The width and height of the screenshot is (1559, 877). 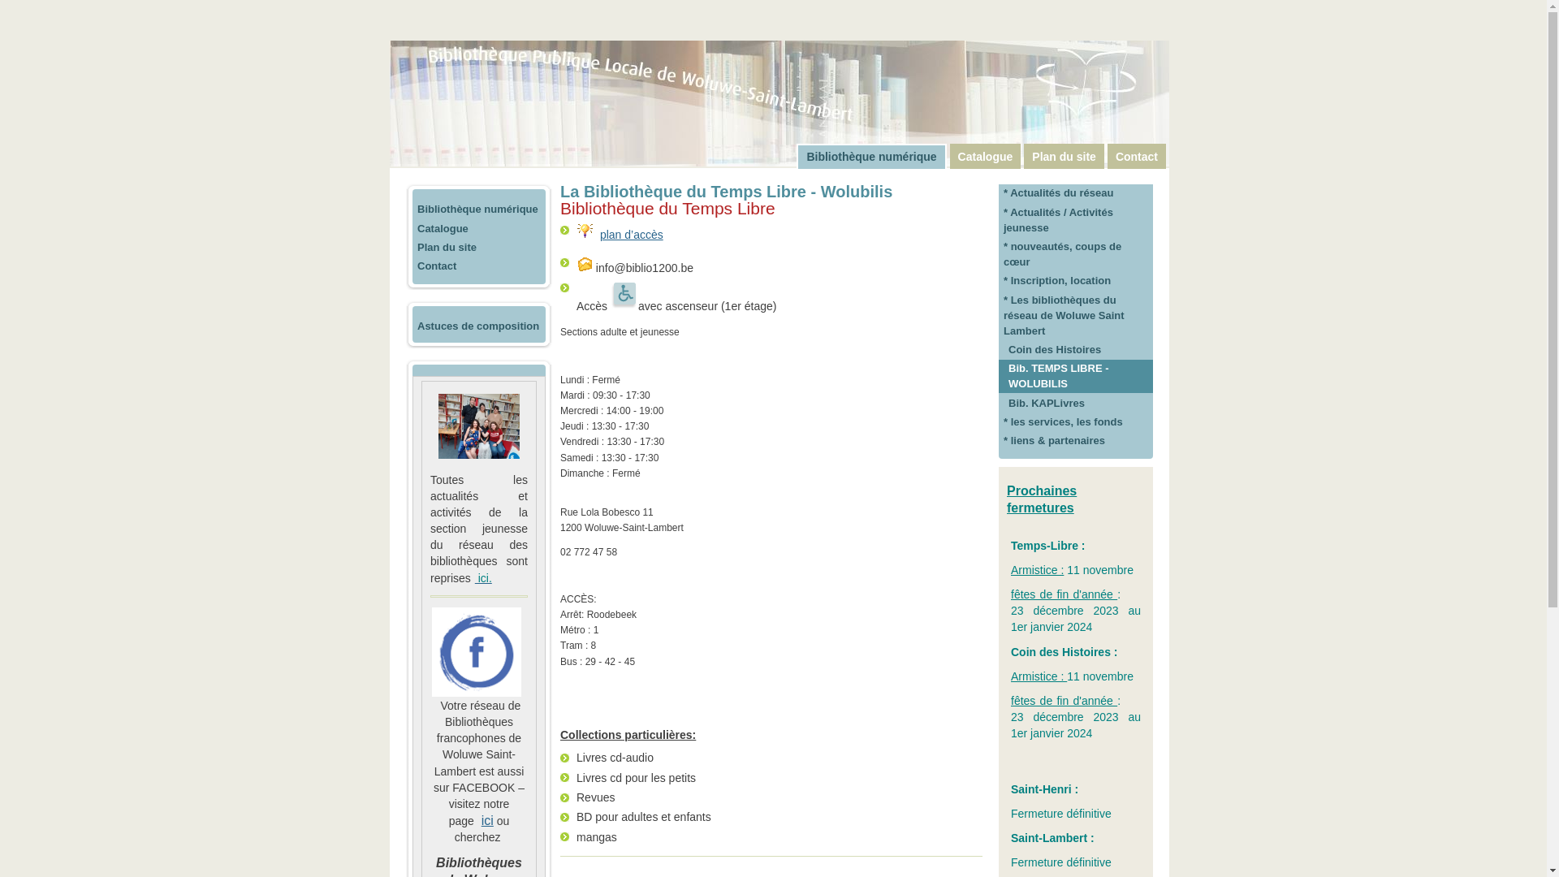 What do you see at coordinates (1076, 440) in the screenshot?
I see `* liens & partenaires` at bounding box center [1076, 440].